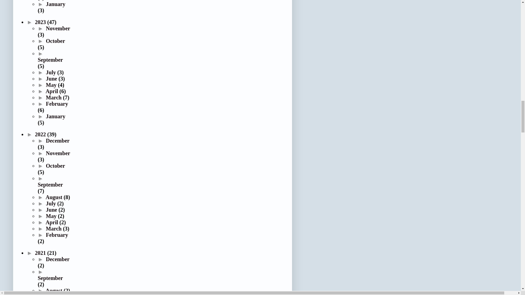  What do you see at coordinates (56, 4) in the screenshot?
I see `January` at bounding box center [56, 4].